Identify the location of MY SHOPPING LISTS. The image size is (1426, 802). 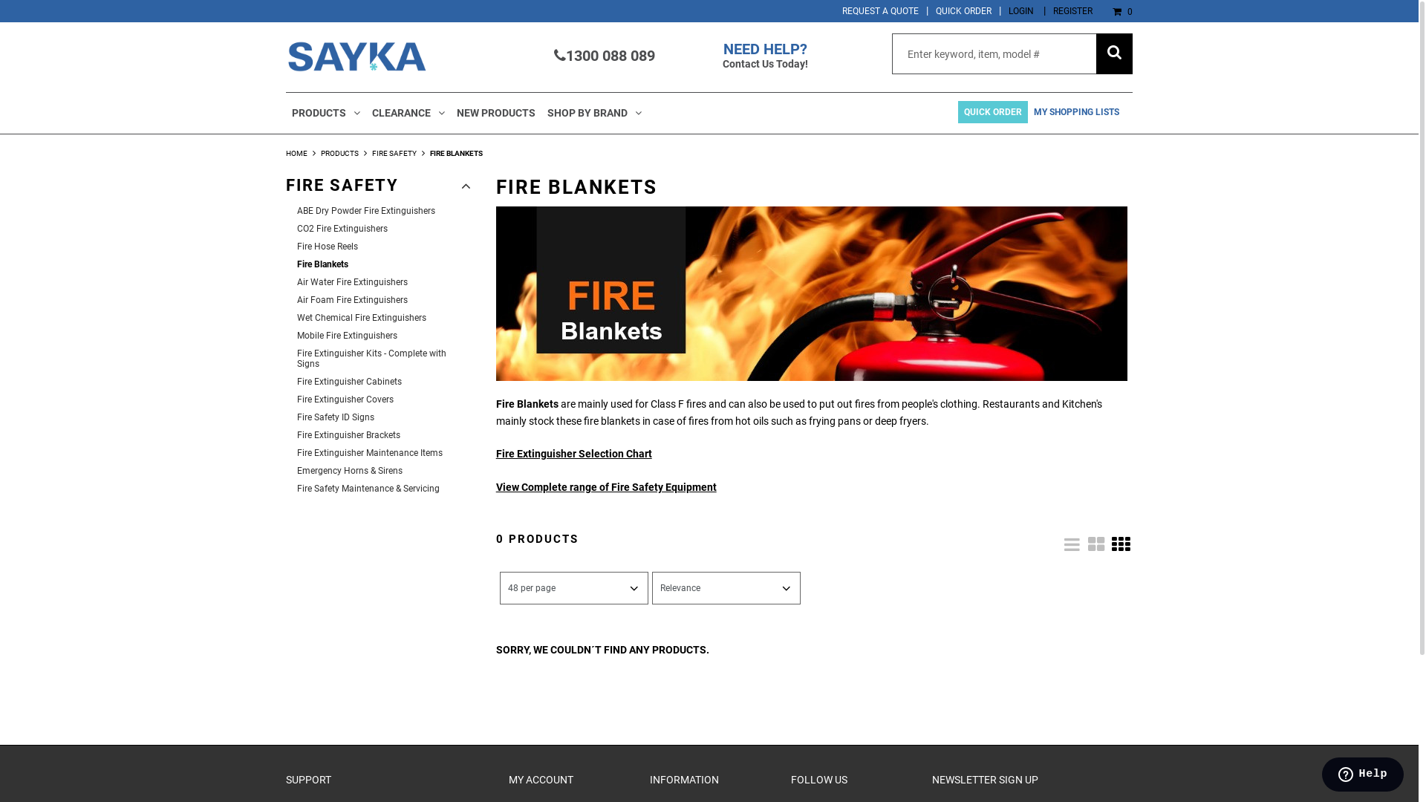
(1077, 112).